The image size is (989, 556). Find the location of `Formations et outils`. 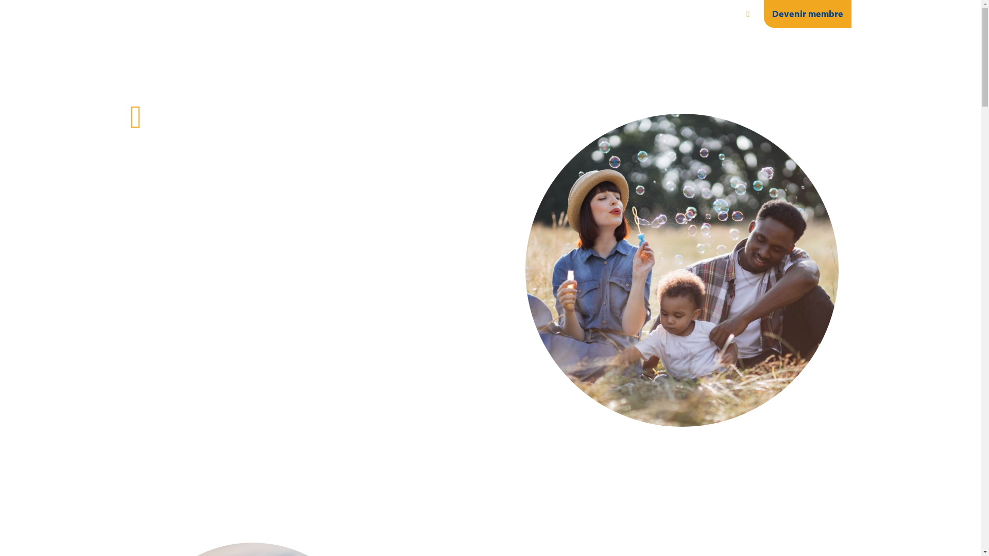

Formations et outils is located at coordinates (732, 45).